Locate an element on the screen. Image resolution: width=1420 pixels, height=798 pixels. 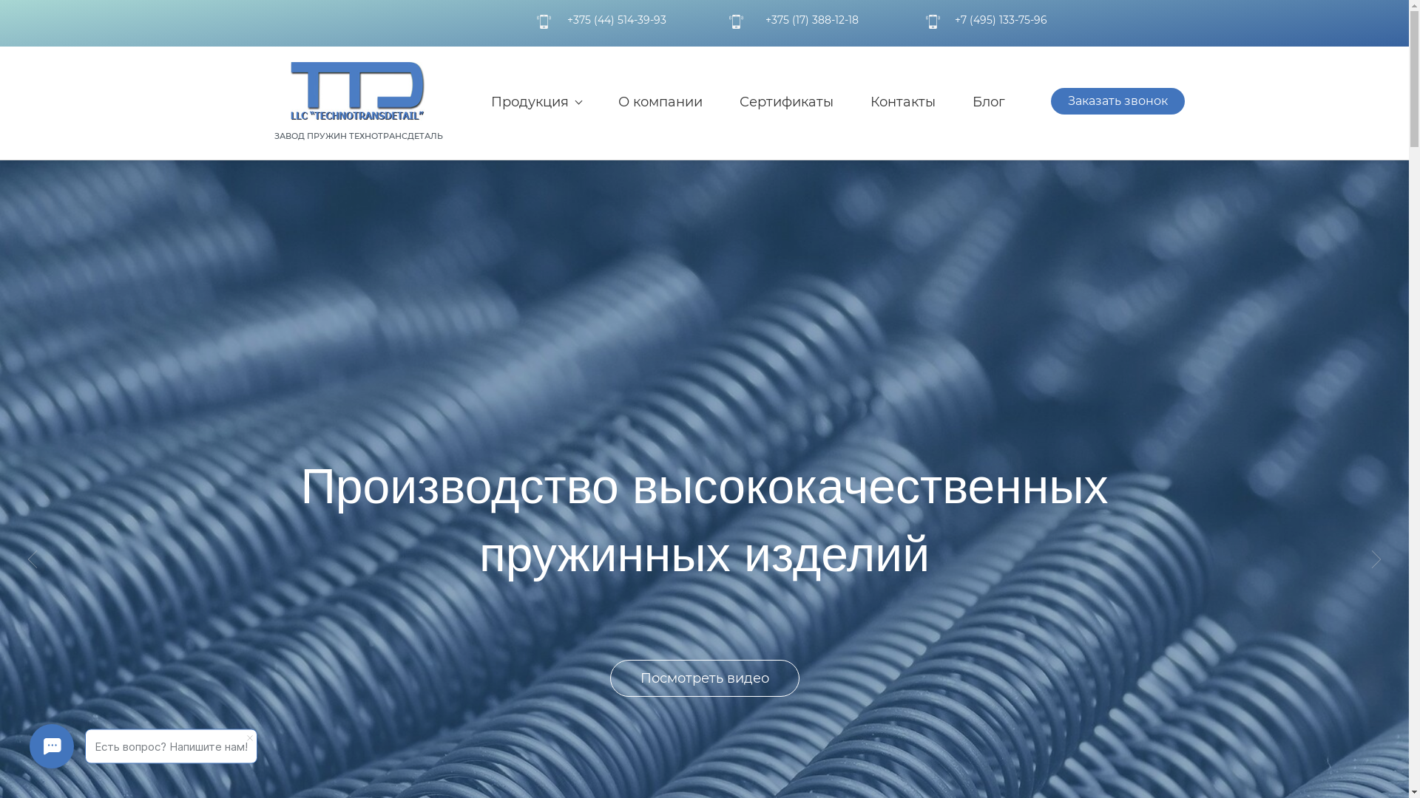
+7 (495) 133-75-96 is located at coordinates (1001, 20).